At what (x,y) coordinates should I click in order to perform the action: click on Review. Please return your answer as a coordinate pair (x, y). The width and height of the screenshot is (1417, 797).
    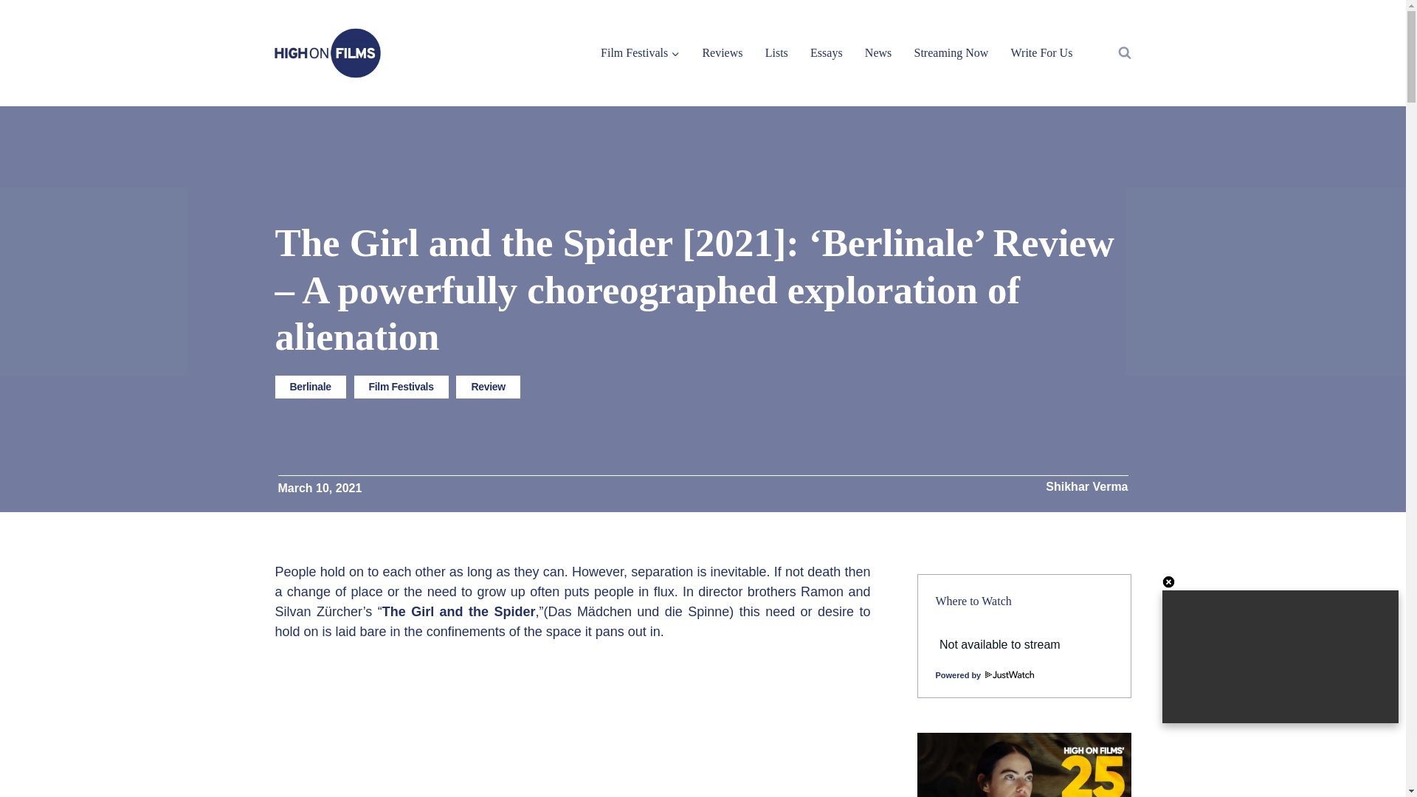
    Looking at the image, I should click on (488, 387).